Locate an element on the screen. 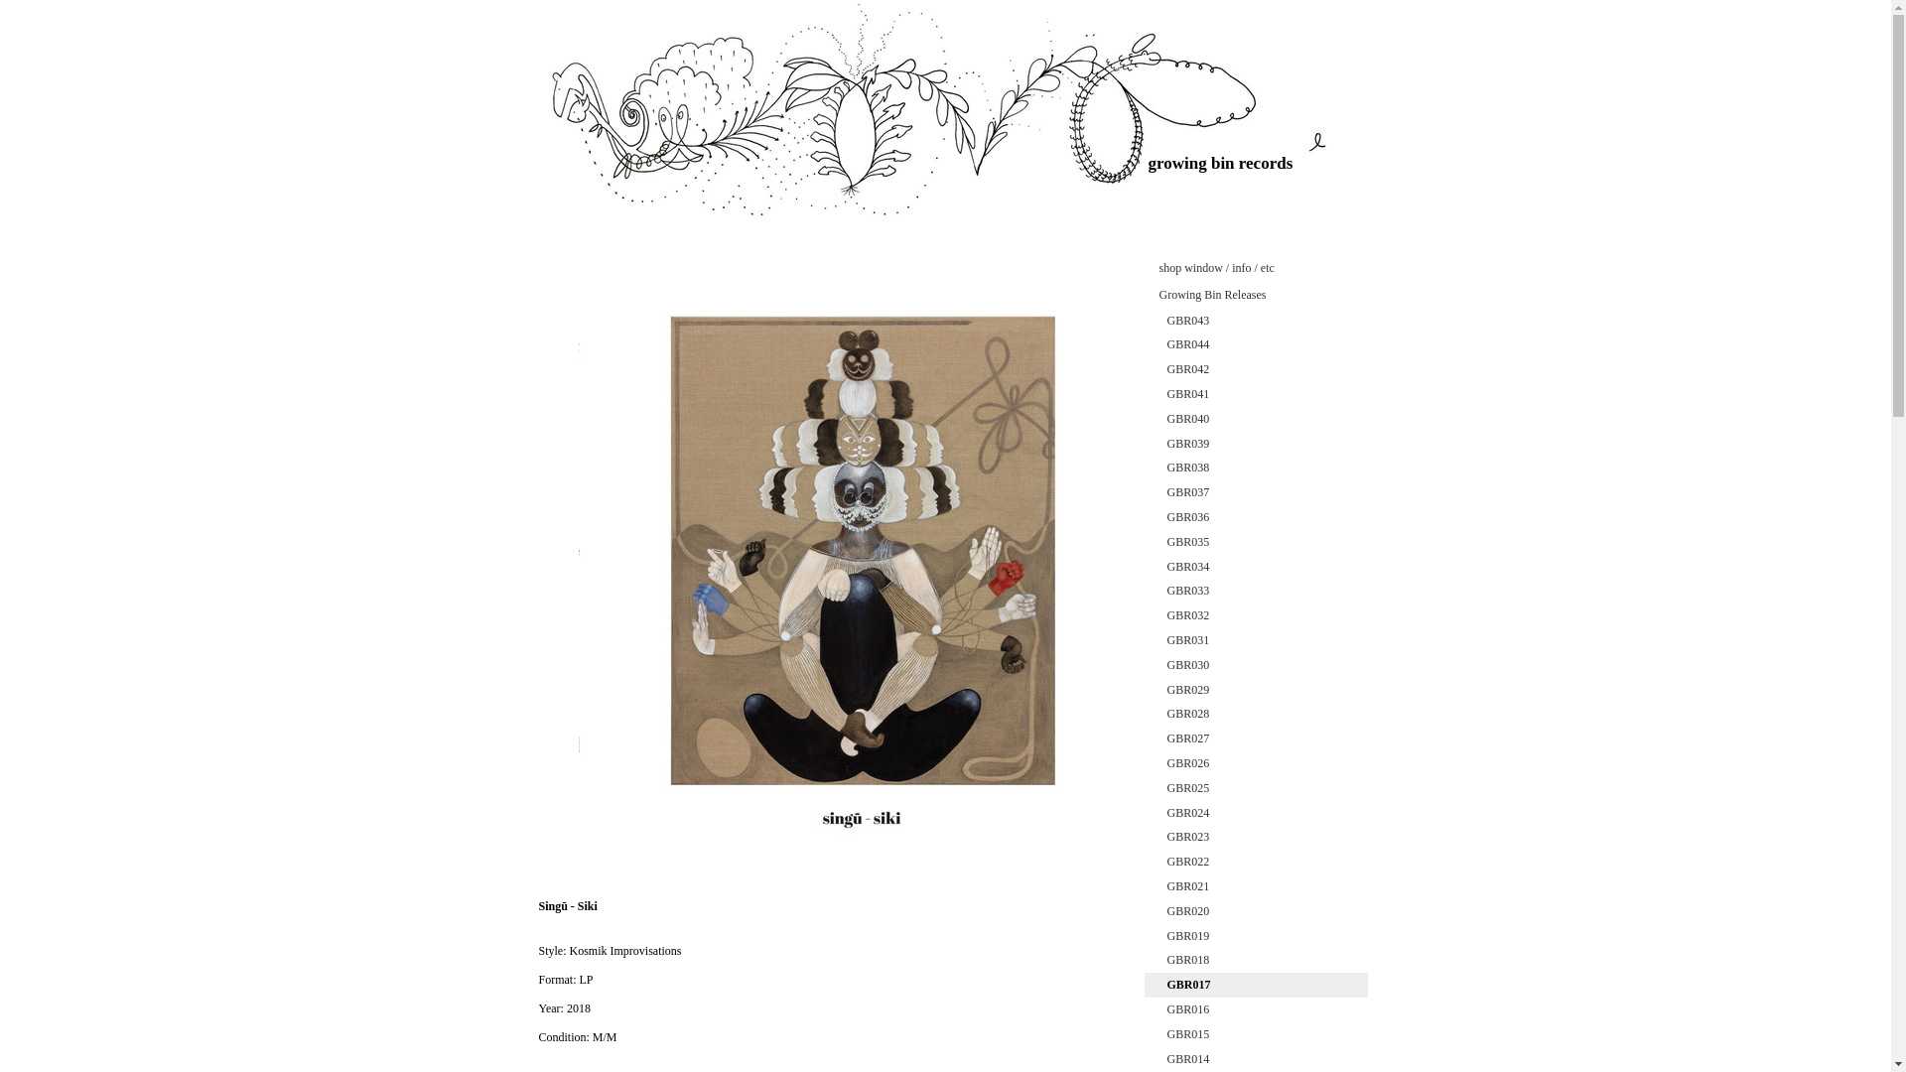  GBR024 is located at coordinates (1255, 812).